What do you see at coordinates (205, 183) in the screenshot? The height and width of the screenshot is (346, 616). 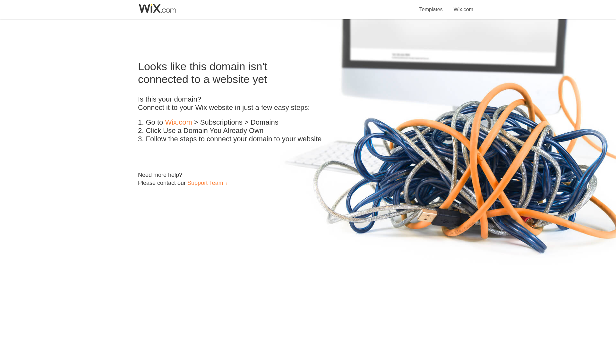 I see `Support Team` at bounding box center [205, 183].